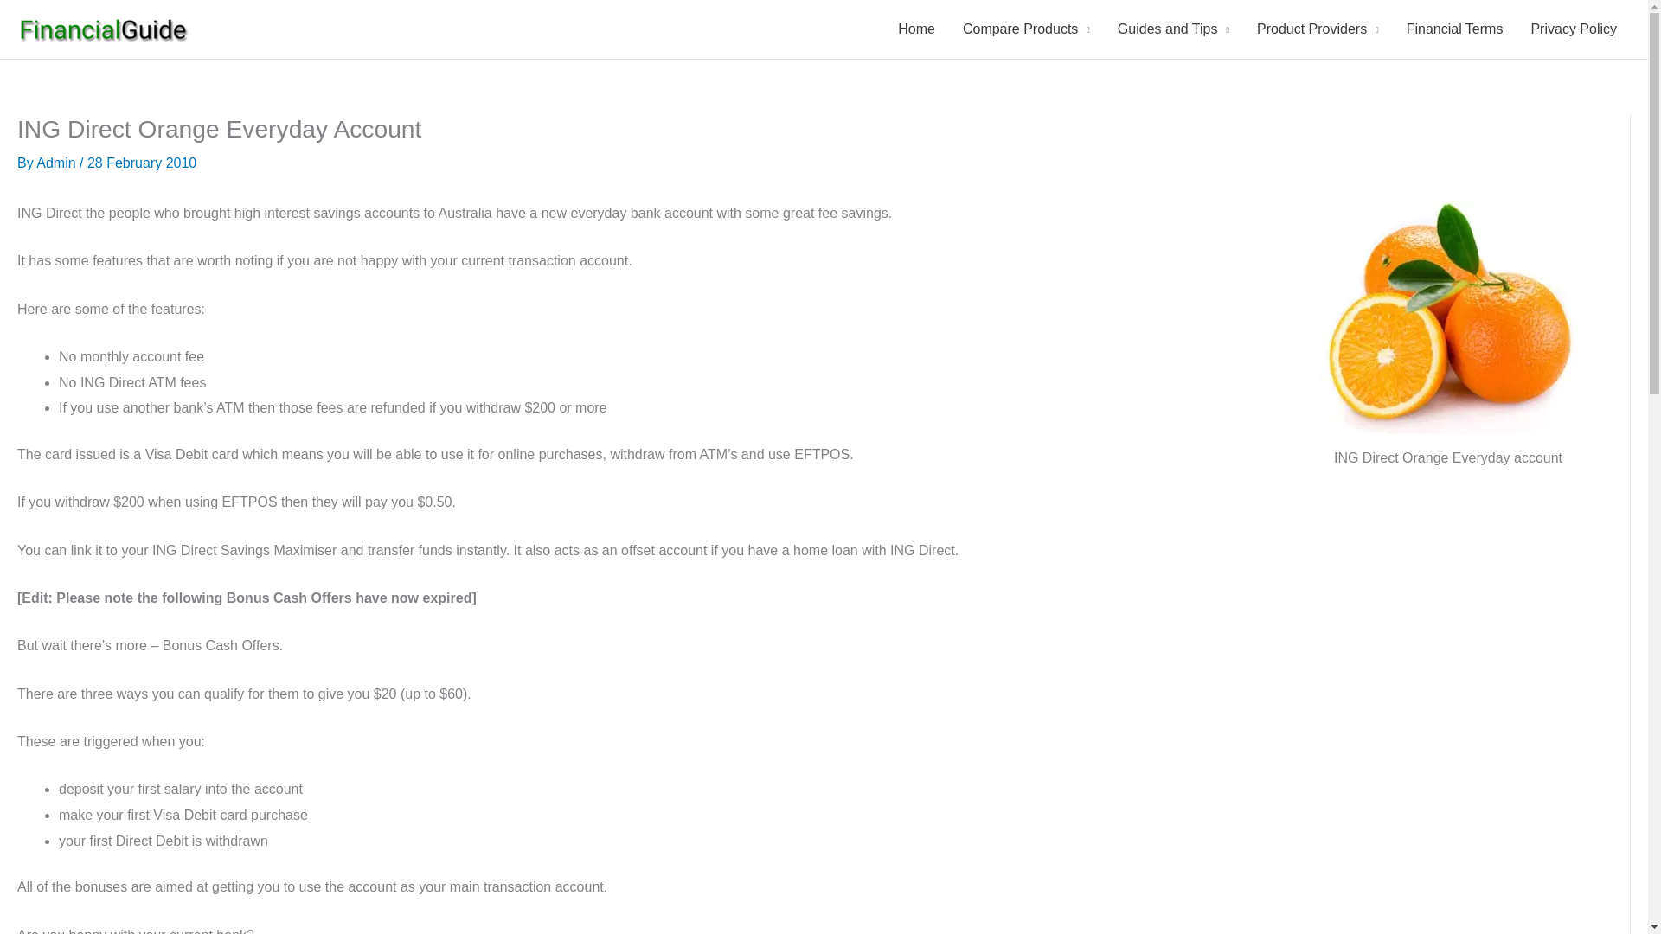 The height and width of the screenshot is (934, 1661). I want to click on Home, so click(915, 29).